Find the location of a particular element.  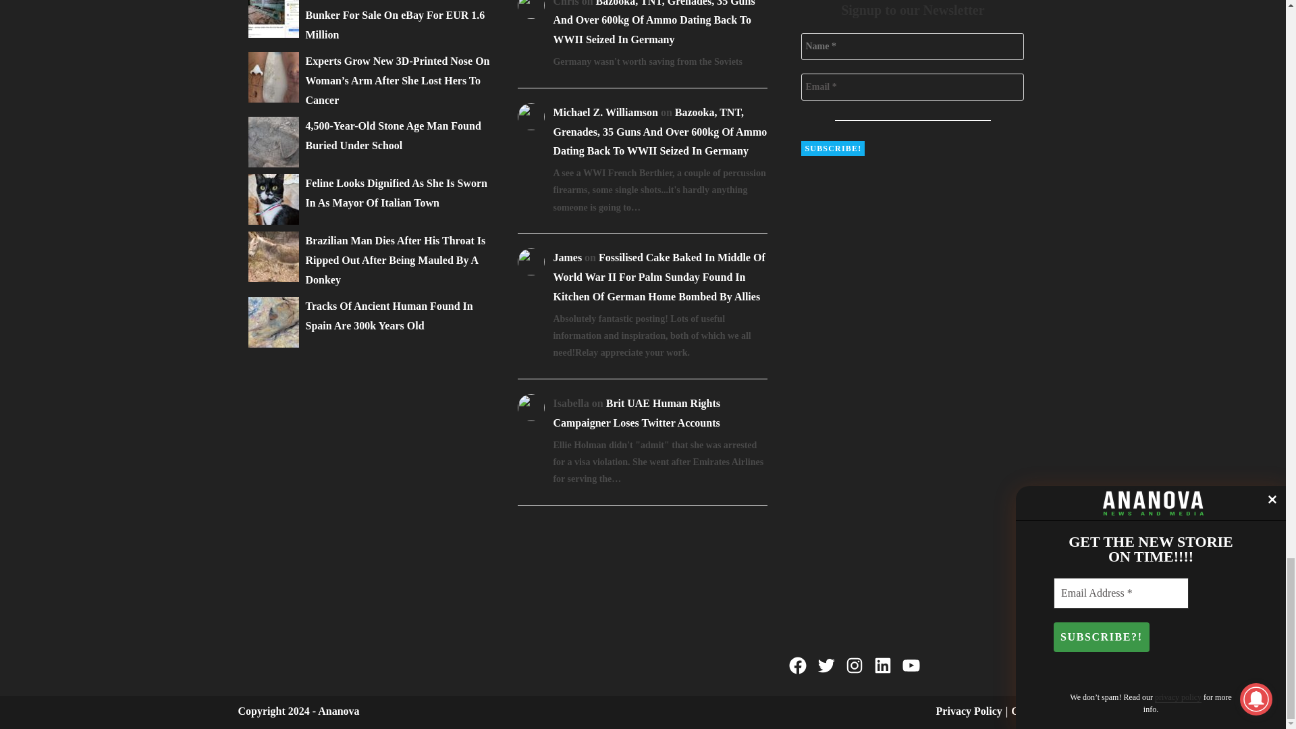

Email is located at coordinates (912, 87).